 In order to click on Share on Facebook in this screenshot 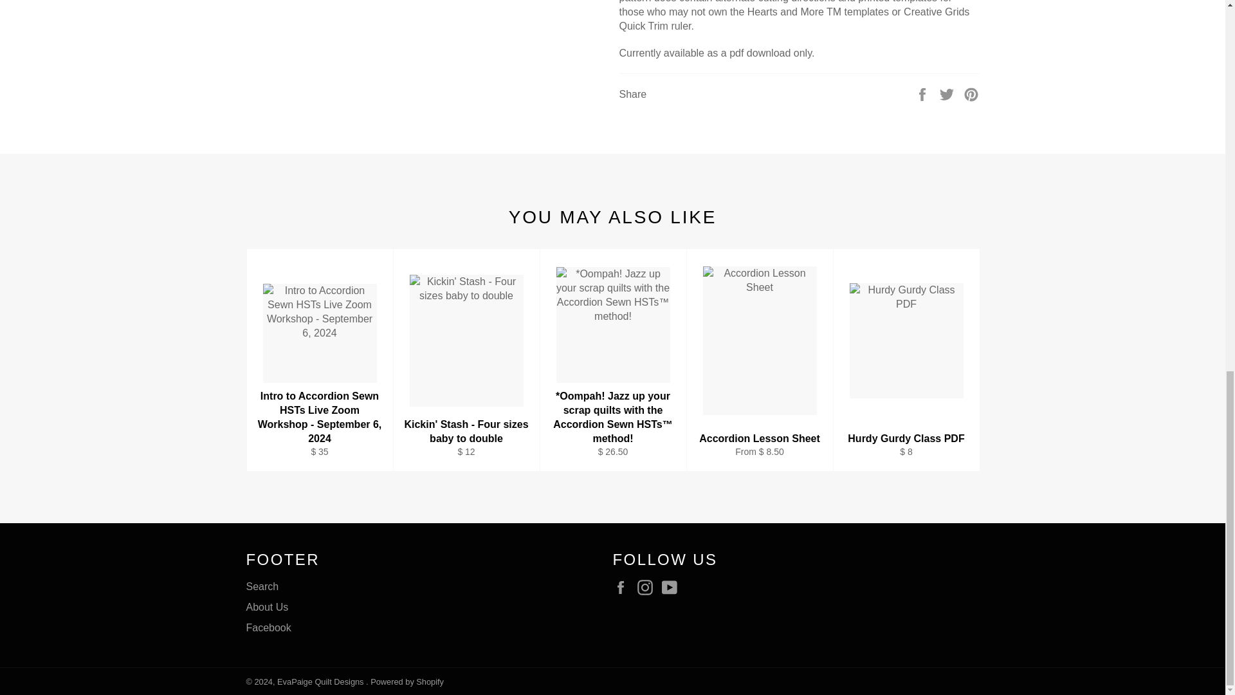, I will do `click(924, 94)`.